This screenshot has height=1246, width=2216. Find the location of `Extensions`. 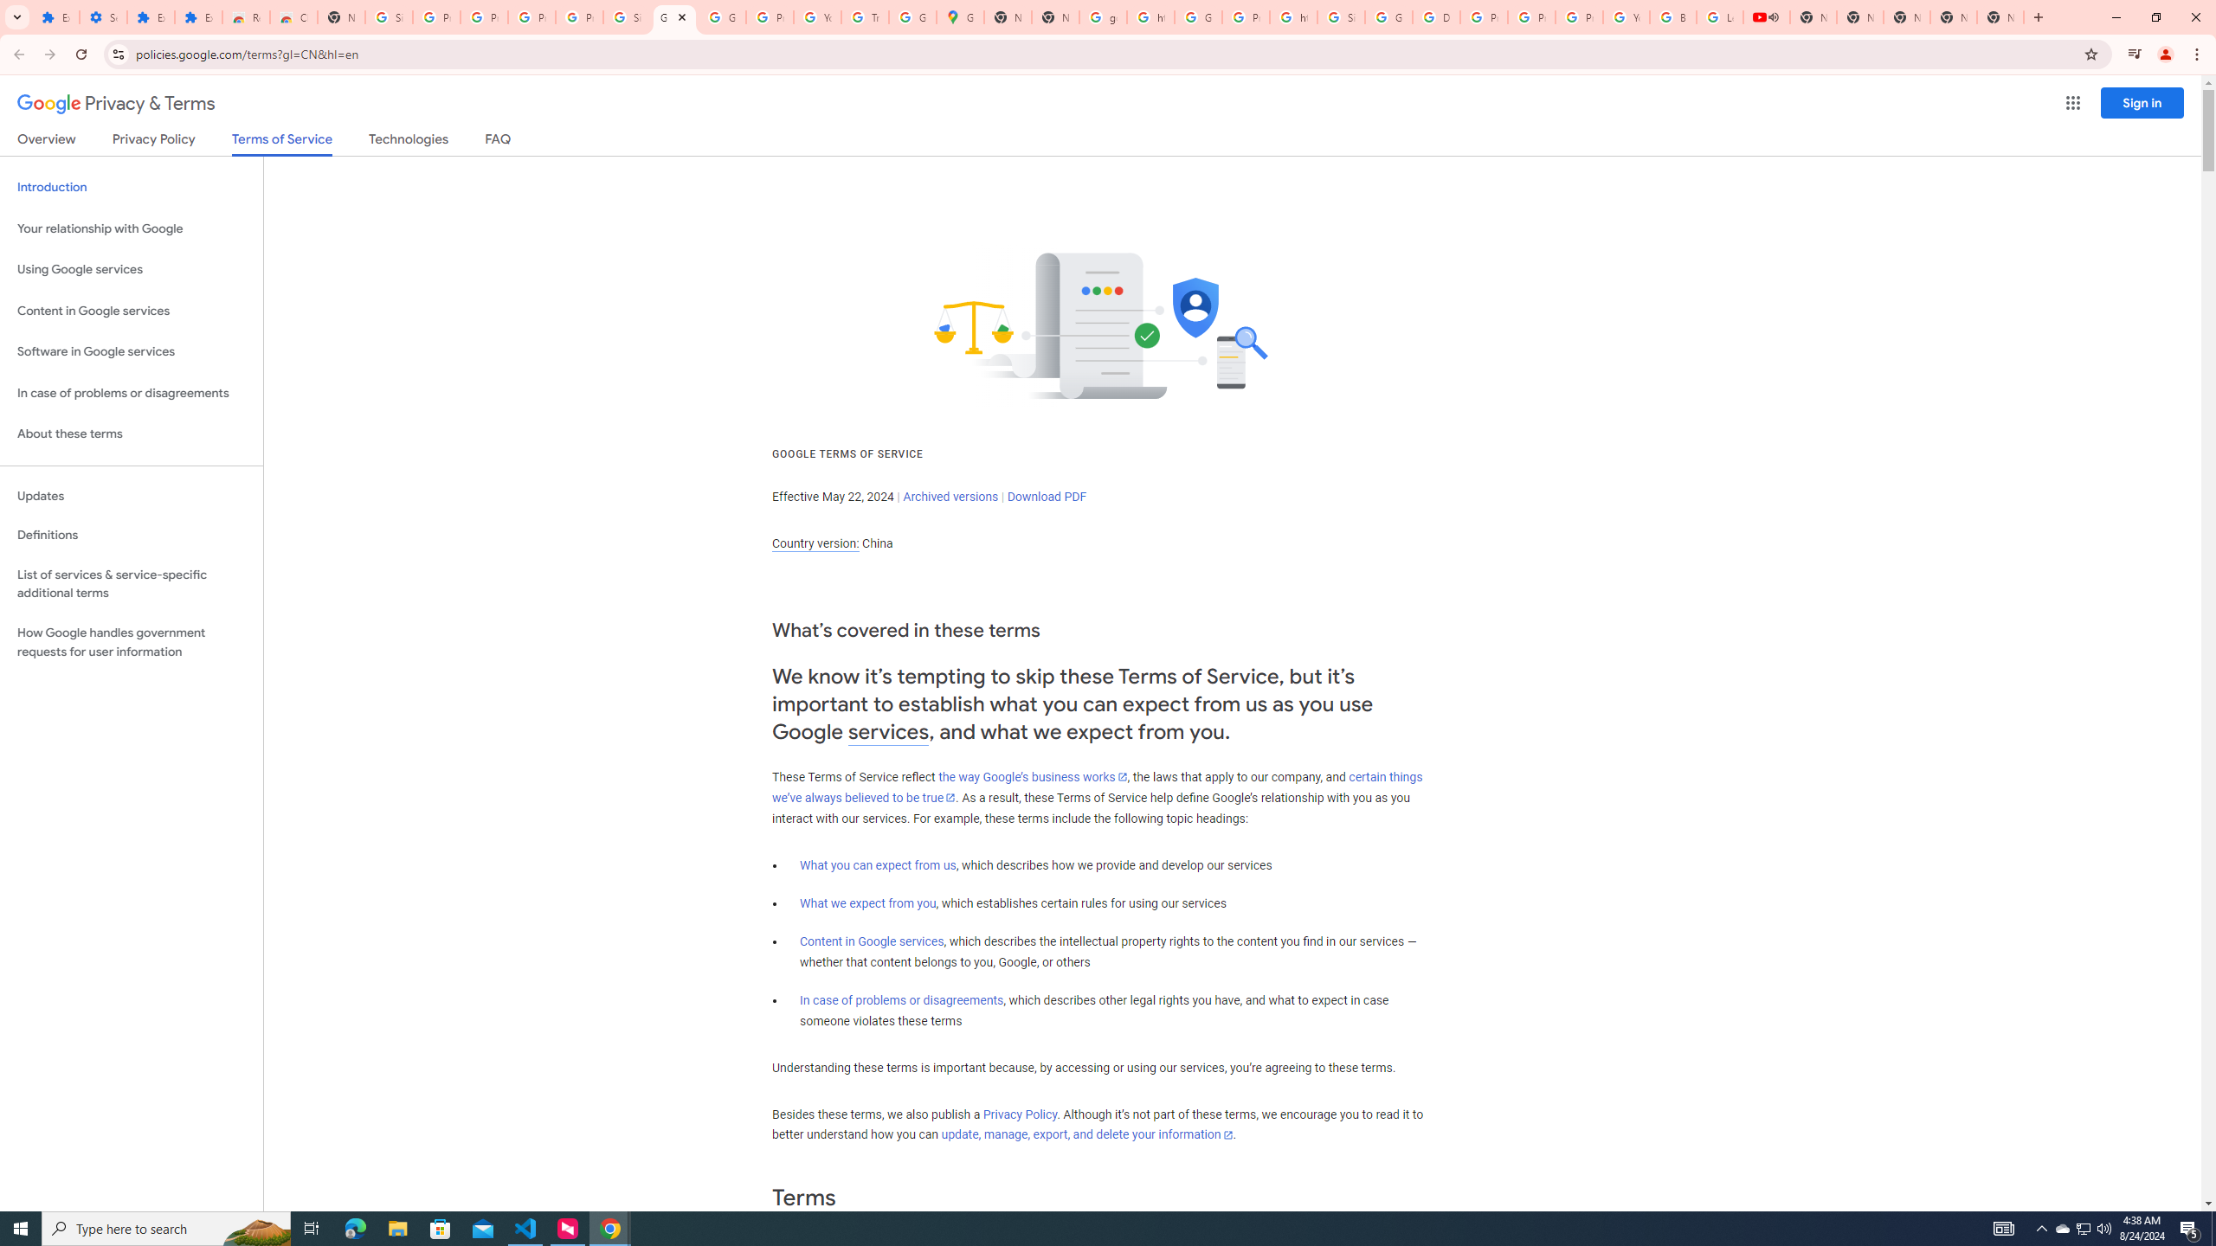

Extensions is located at coordinates (151, 17).